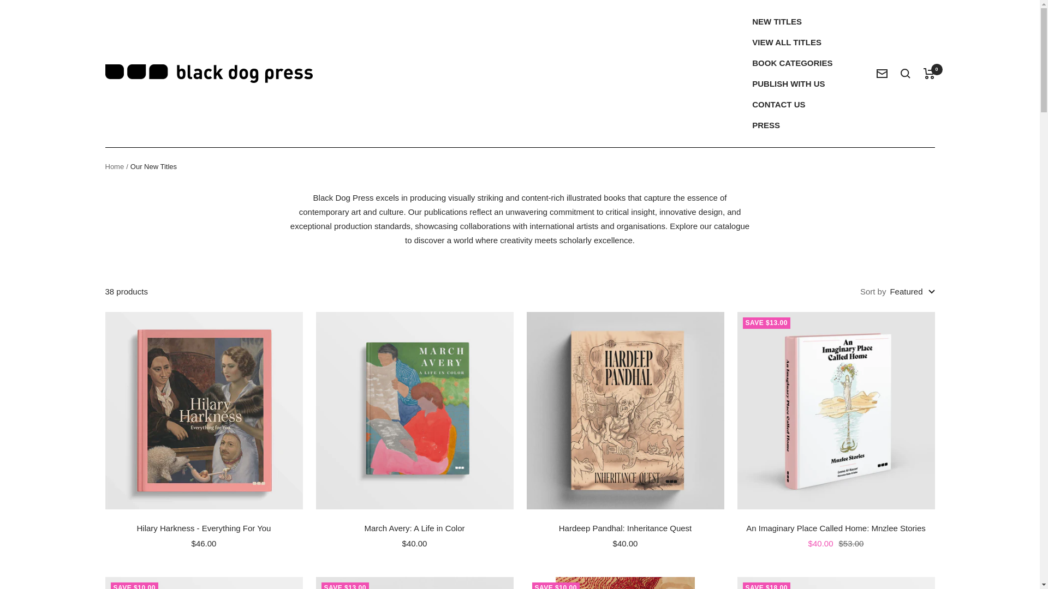 The image size is (1048, 589). I want to click on An Imaginary Place Called Home: Mnzlee Stories, so click(835, 528).